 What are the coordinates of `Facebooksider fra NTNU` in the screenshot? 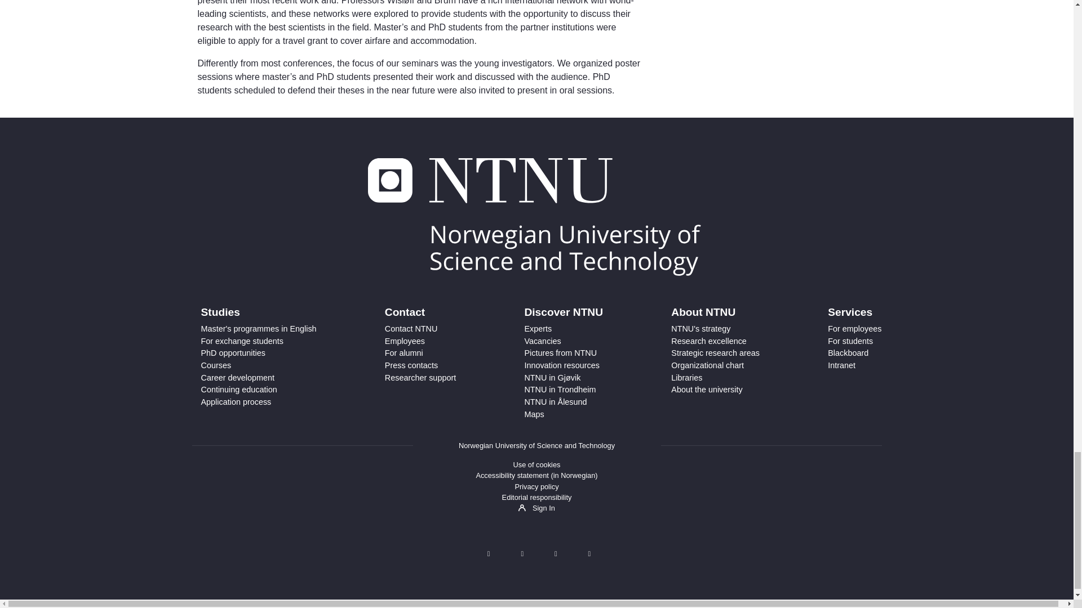 It's located at (522, 554).